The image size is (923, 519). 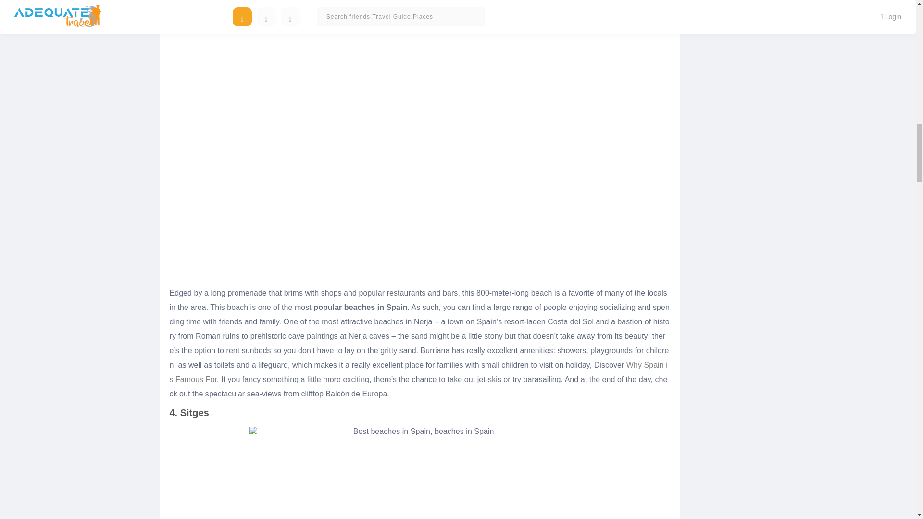 I want to click on Beaches in Spain, so click(x=419, y=473).